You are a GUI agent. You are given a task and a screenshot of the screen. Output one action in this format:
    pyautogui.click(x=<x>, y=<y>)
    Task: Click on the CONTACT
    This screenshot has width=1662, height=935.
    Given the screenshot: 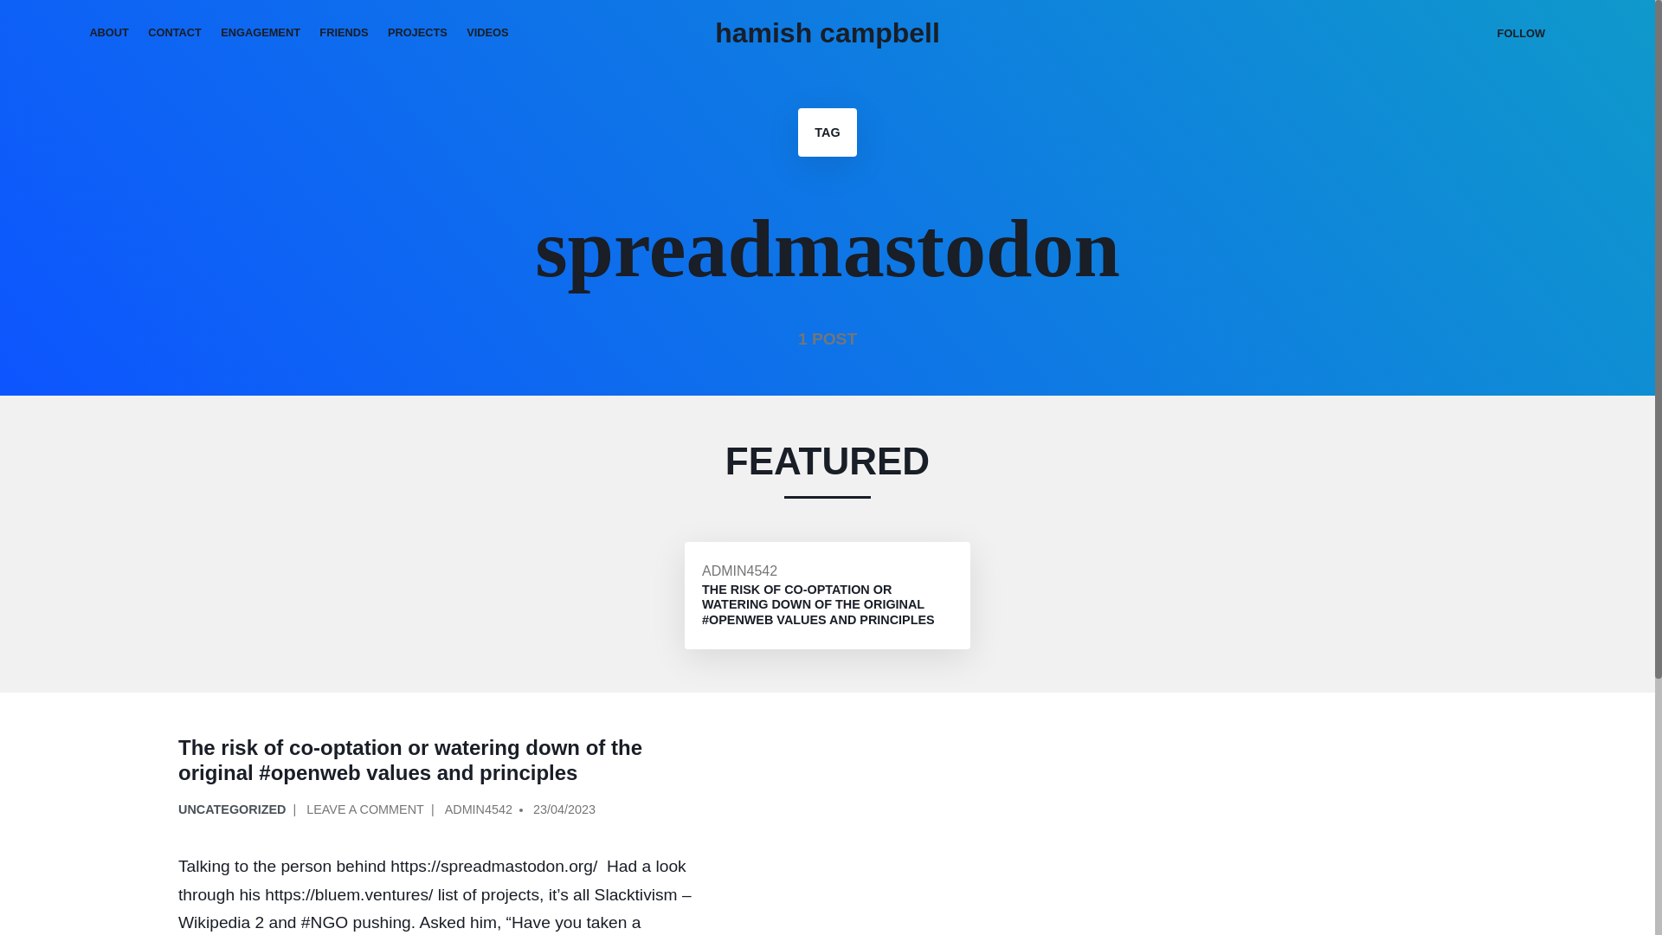 What is the action you would take?
    pyautogui.click(x=174, y=33)
    